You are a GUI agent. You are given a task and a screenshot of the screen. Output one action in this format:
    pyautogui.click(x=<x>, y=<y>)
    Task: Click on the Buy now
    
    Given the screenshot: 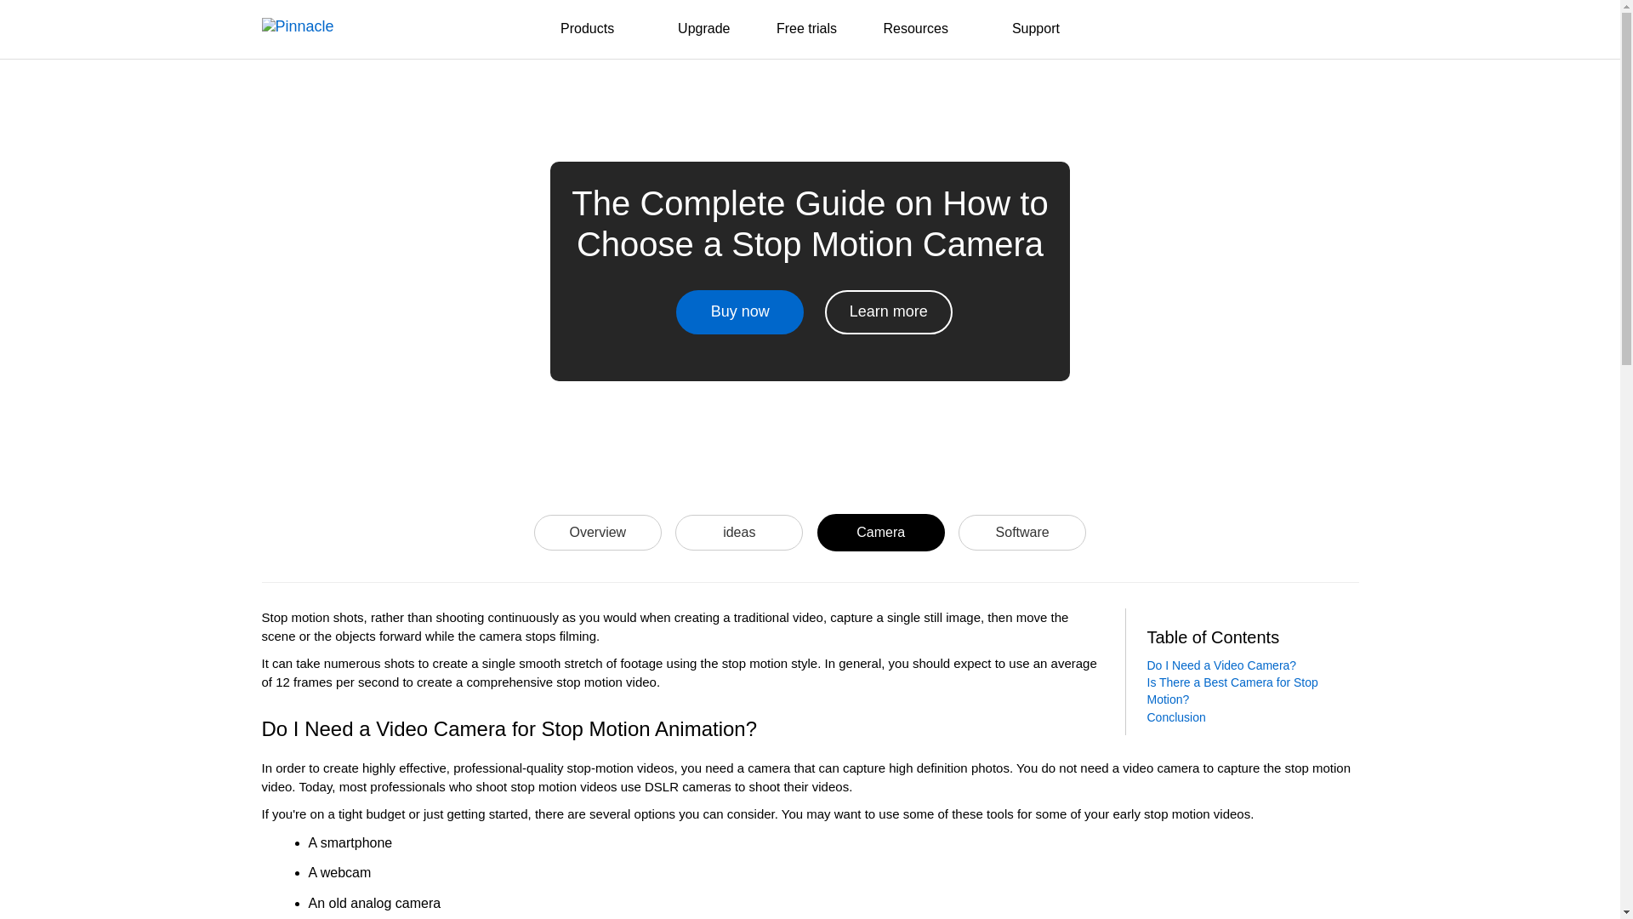 What is the action you would take?
    pyautogui.click(x=739, y=312)
    